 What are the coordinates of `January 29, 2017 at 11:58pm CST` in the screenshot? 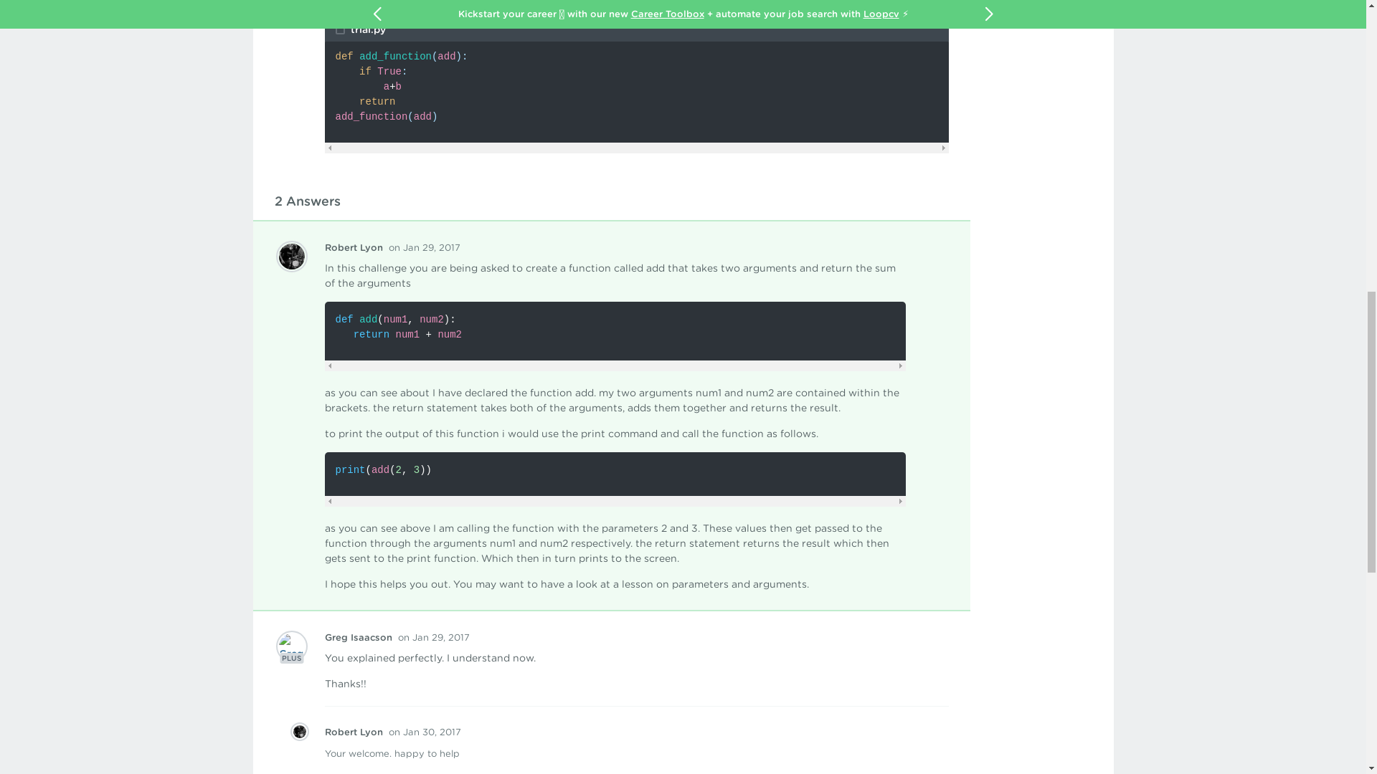 It's located at (433, 638).